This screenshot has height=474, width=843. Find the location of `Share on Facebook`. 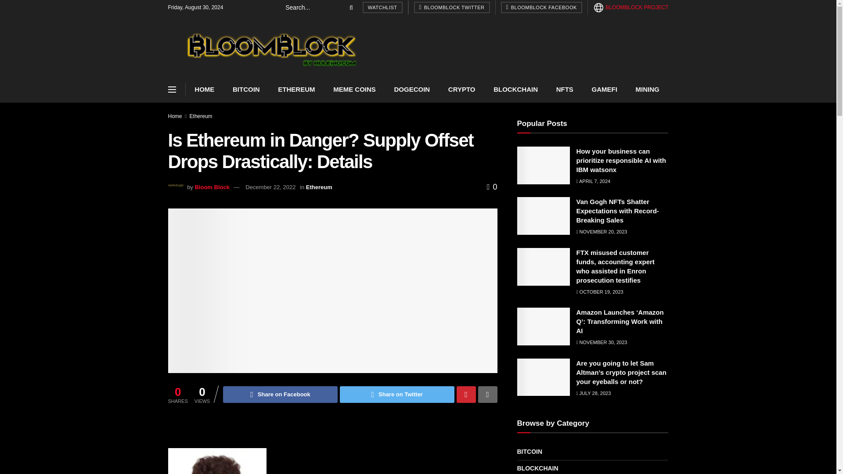

Share on Facebook is located at coordinates (280, 395).